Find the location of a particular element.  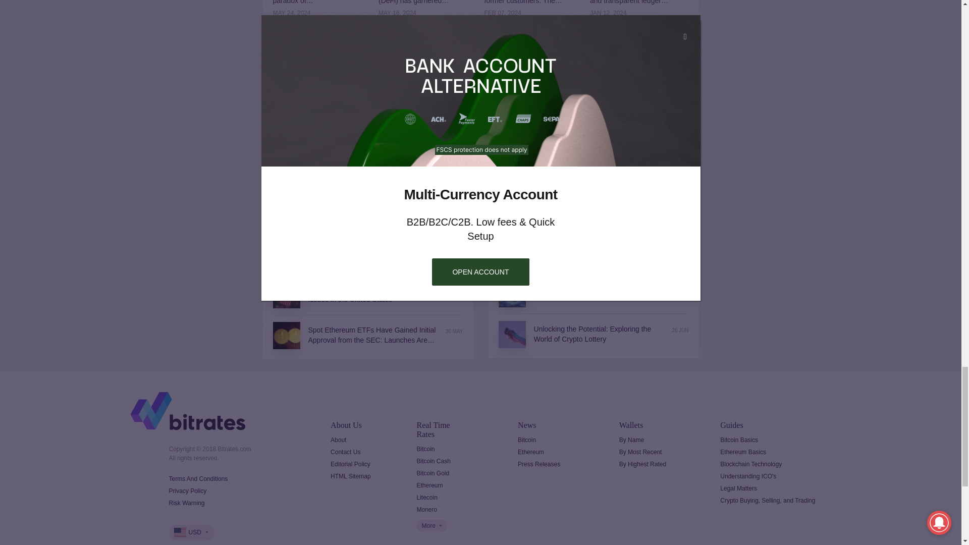

Thursday, May 30, 2024 is located at coordinates (454, 332).